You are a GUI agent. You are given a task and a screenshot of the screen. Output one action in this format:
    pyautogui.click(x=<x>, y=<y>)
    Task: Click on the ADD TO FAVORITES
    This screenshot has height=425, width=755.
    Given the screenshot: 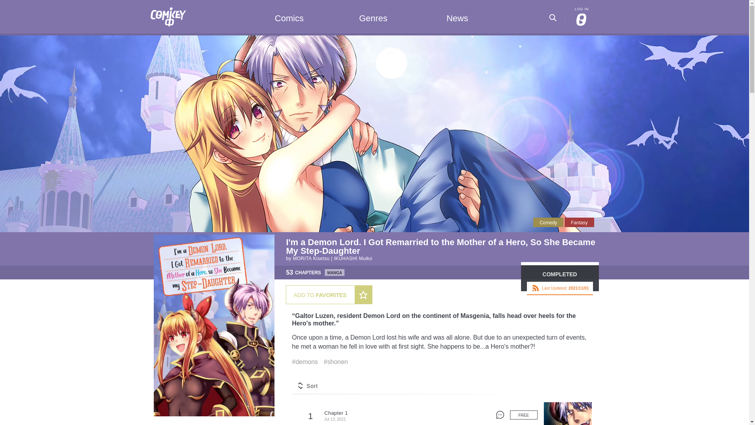 What is the action you would take?
    pyautogui.click(x=329, y=294)
    